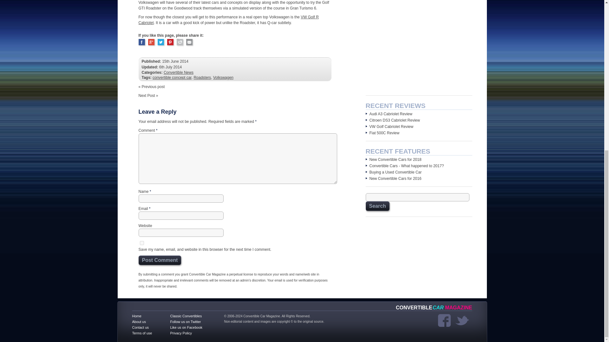 This screenshot has height=342, width=609. I want to click on 2014-06-15, so click(175, 61).